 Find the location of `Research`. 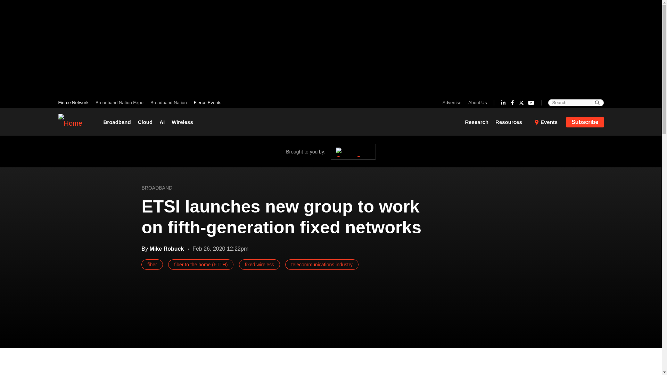

Research is located at coordinates (478, 122).